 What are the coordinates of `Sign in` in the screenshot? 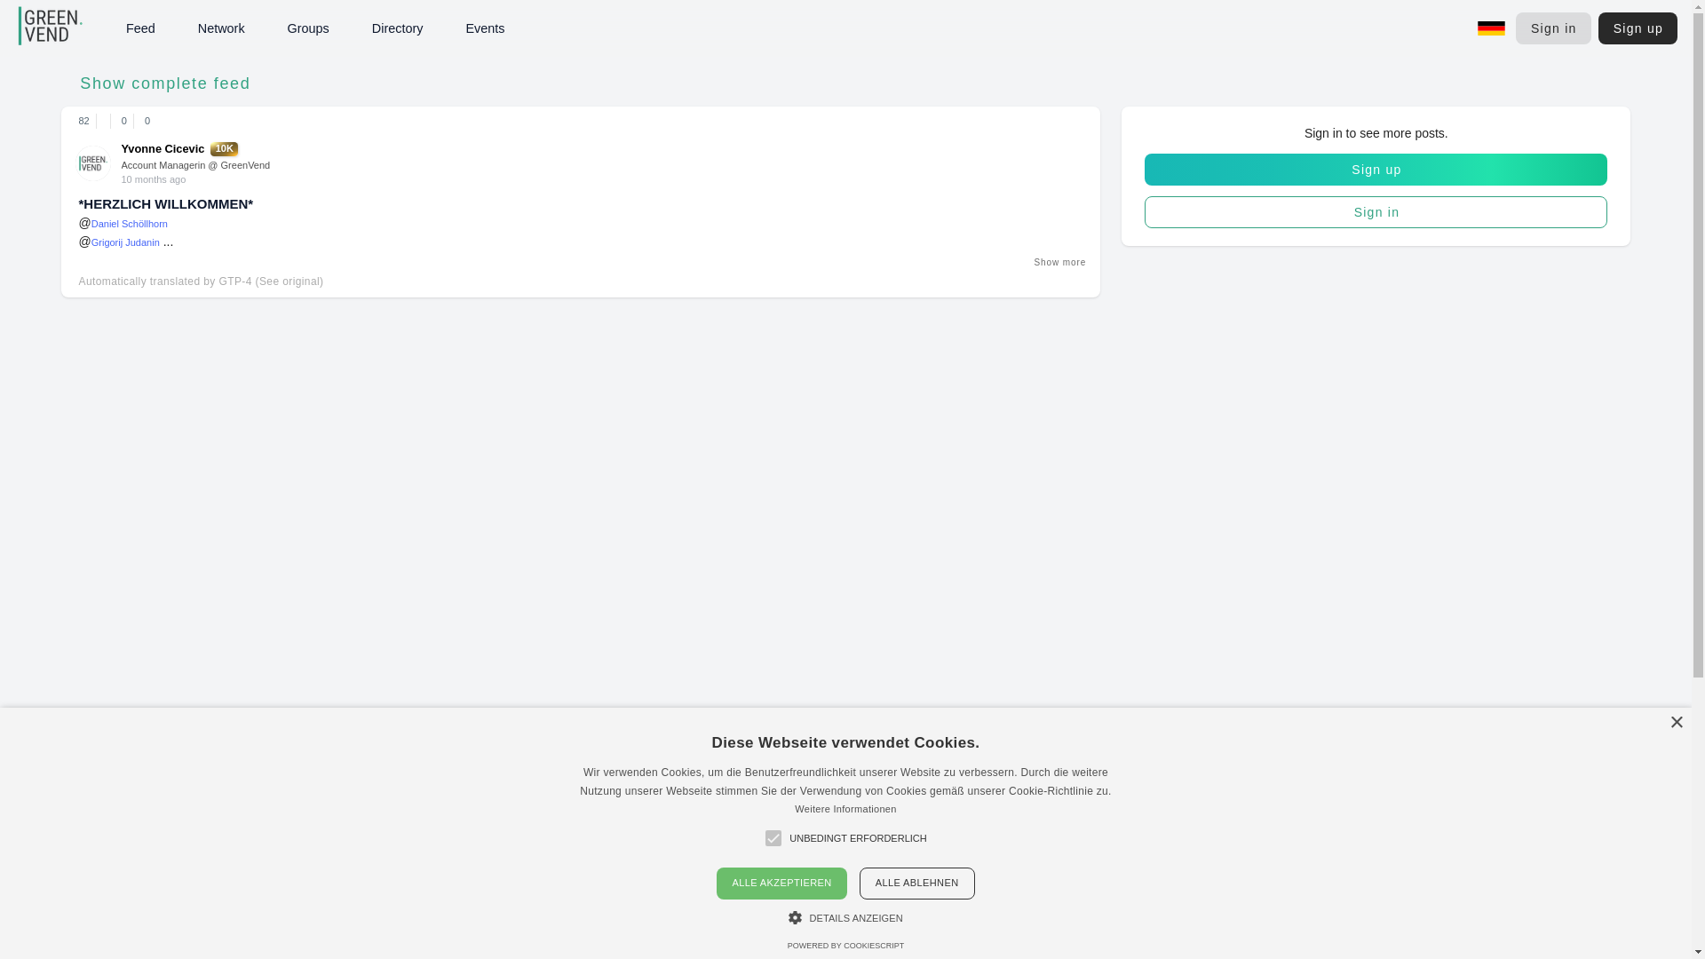 It's located at (1376, 212).